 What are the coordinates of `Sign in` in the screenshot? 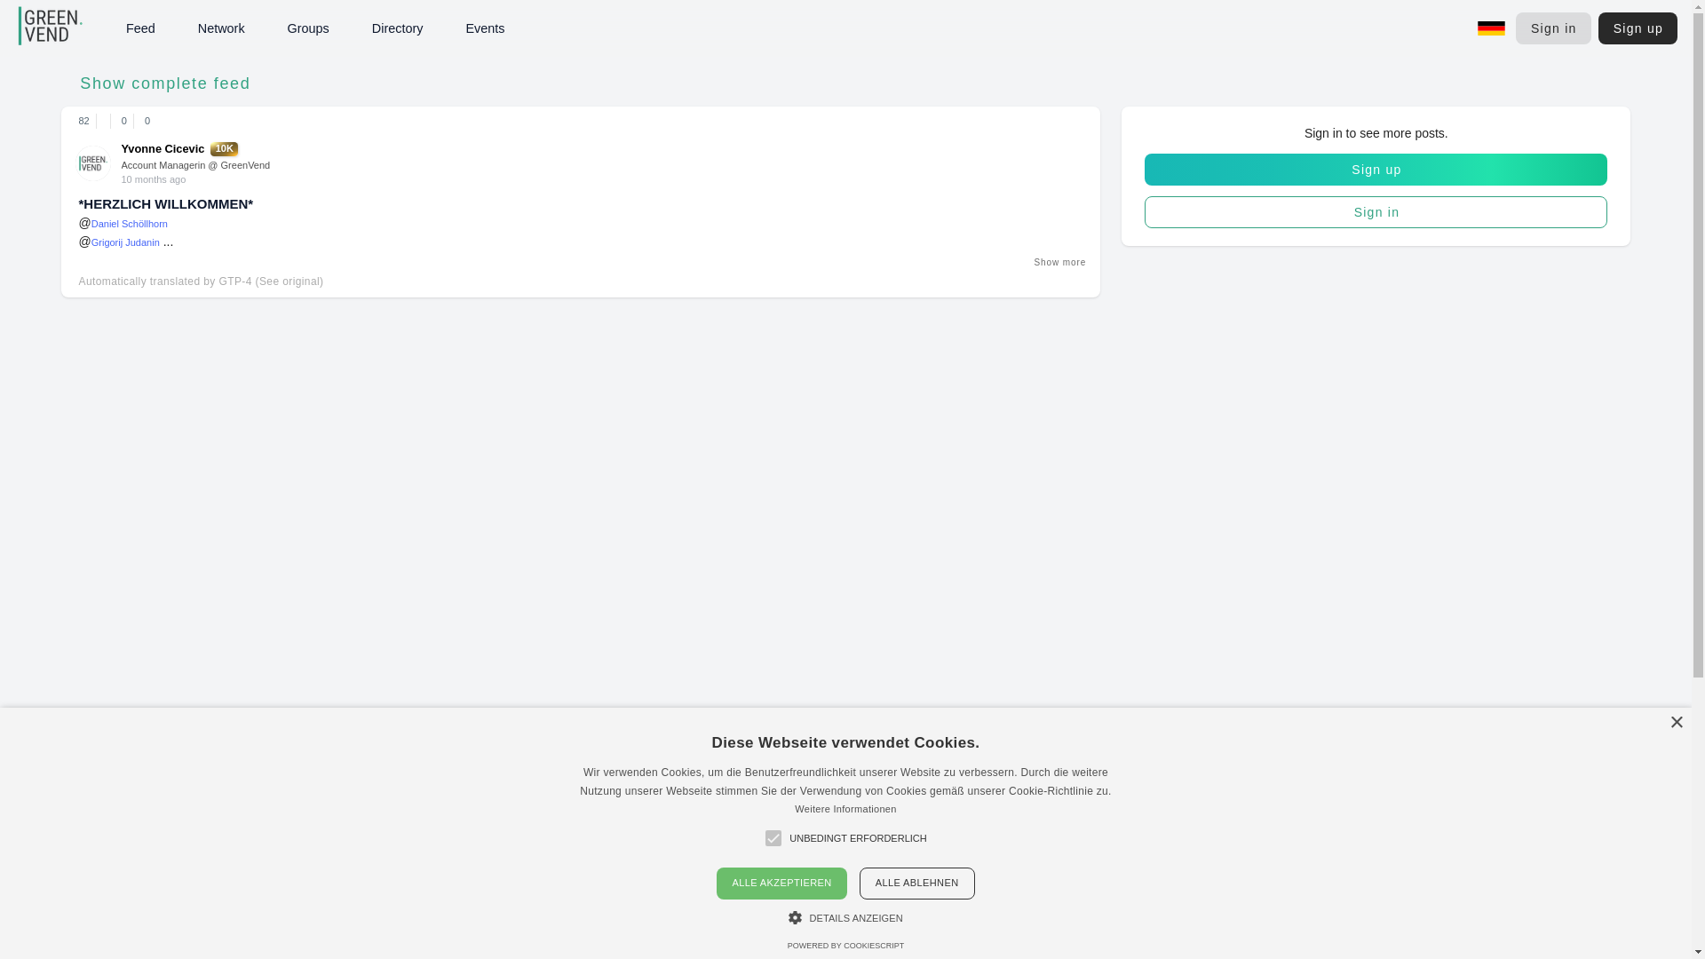 It's located at (1376, 212).